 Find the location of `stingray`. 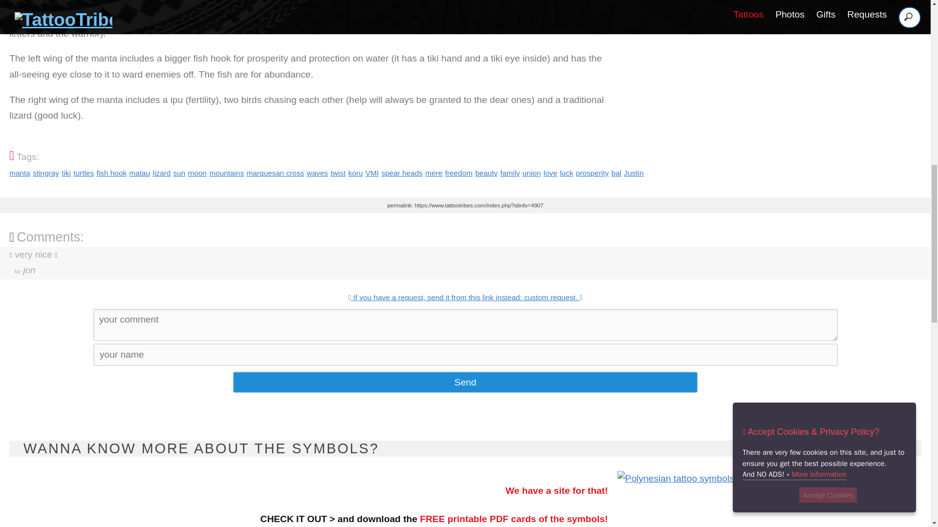

stingray is located at coordinates (46, 173).